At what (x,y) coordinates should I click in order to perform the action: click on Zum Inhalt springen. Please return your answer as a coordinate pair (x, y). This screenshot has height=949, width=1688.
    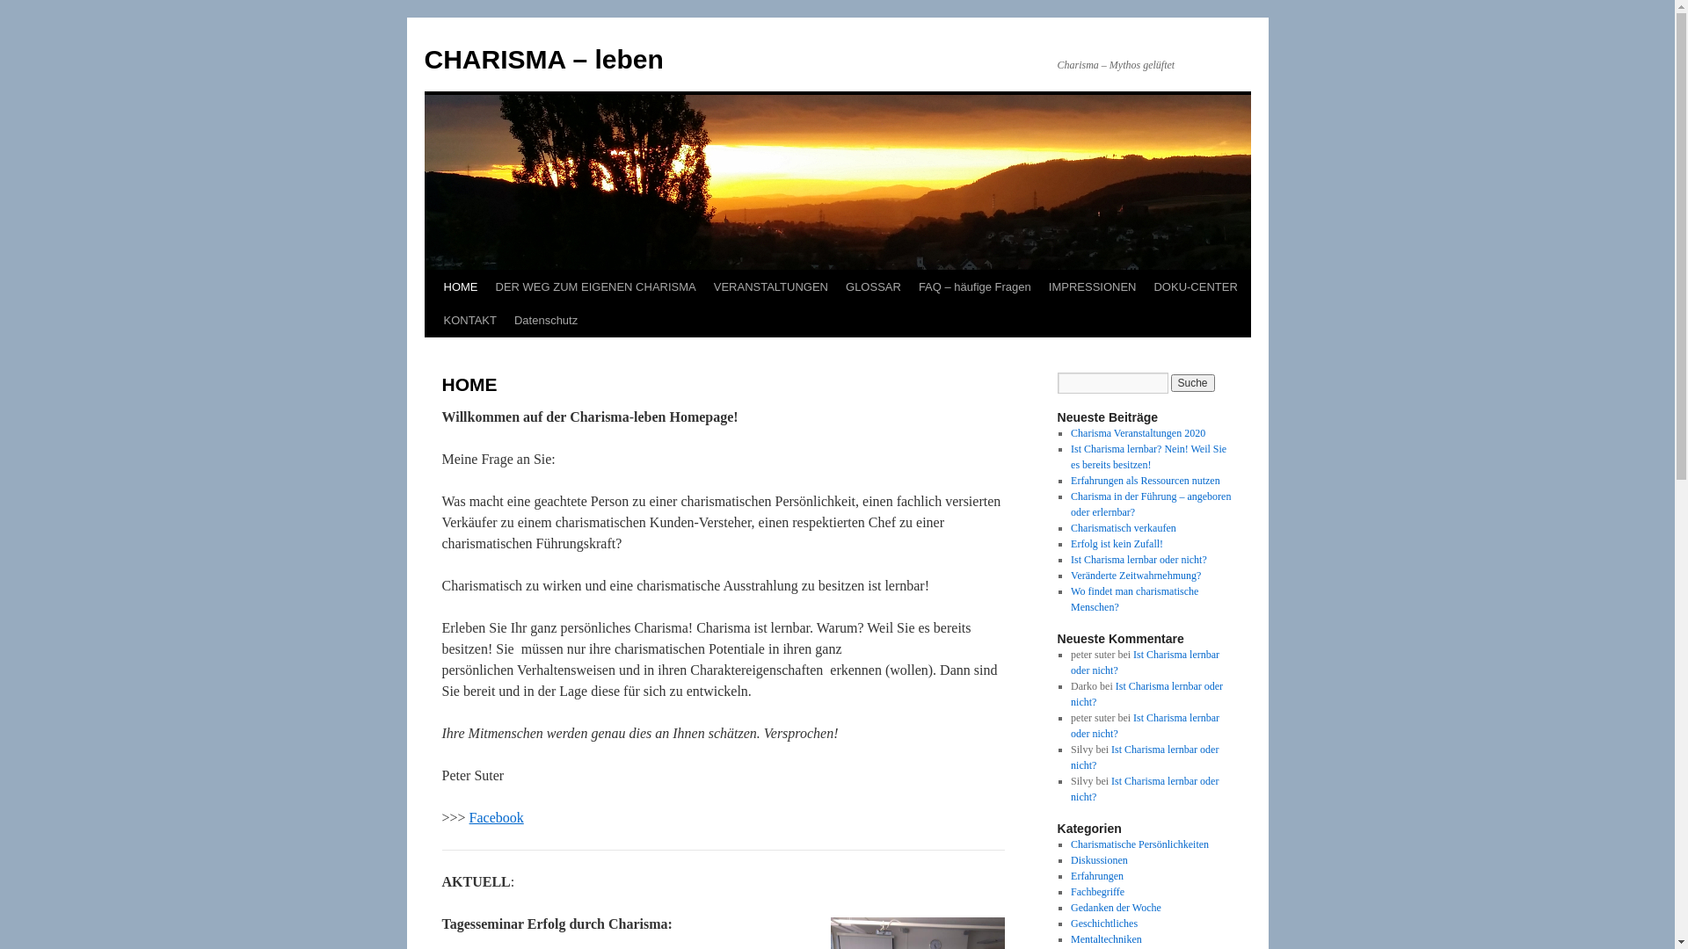
    Looking at the image, I should click on (433, 320).